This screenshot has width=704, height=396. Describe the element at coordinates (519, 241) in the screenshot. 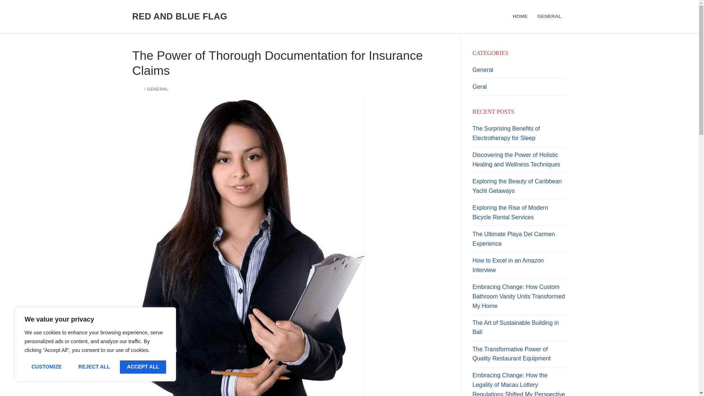

I see `The Ultimate Playa Del Carmen Experience` at that location.